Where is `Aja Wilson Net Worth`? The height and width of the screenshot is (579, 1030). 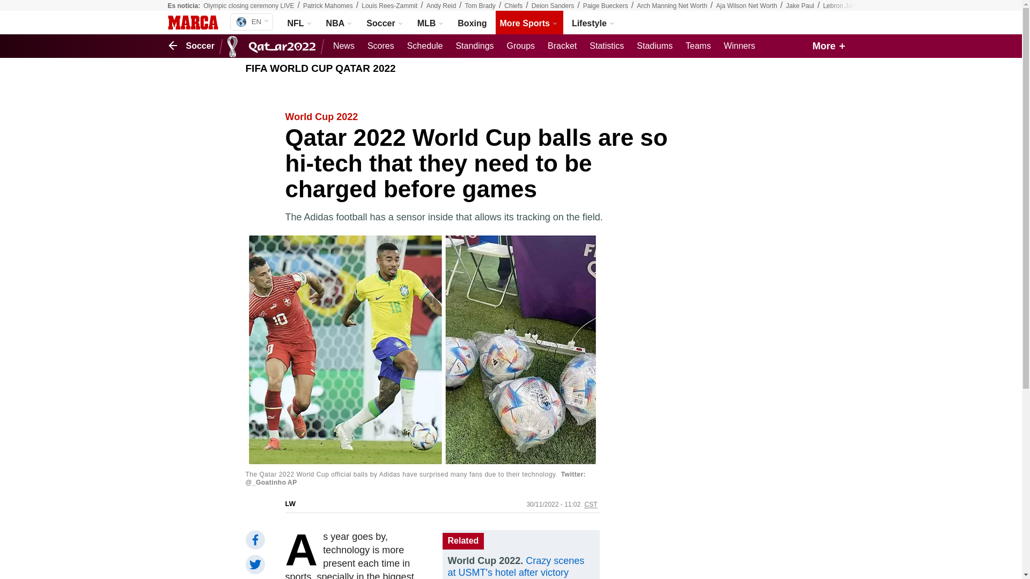 Aja Wilson Net Worth is located at coordinates (747, 6).